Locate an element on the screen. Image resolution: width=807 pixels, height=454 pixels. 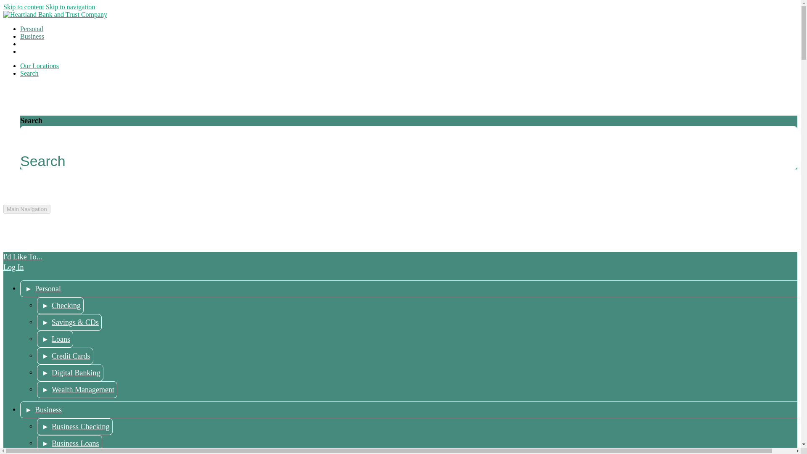
Checking is located at coordinates (61, 306).